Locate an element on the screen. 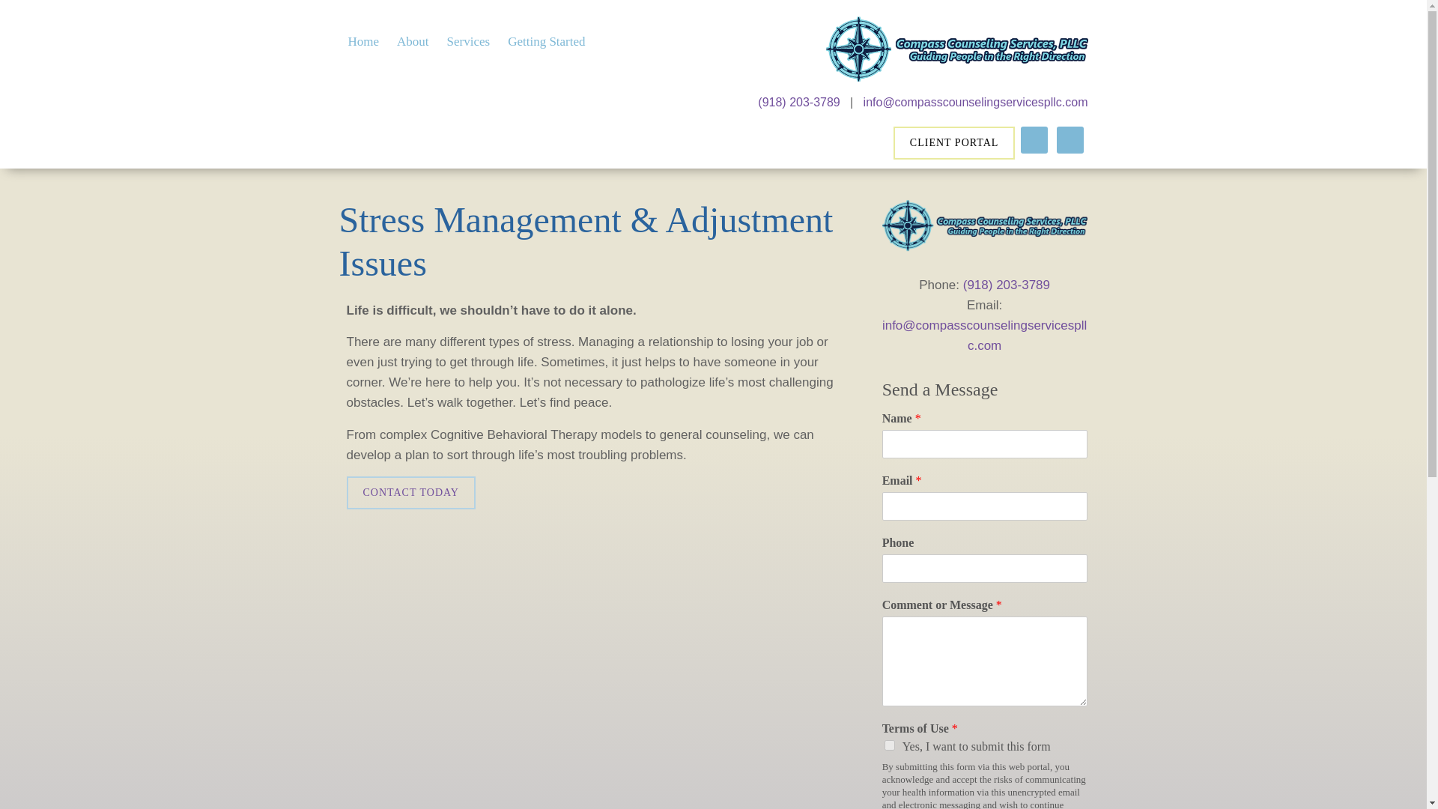 Image resolution: width=1438 pixels, height=809 pixels. Home is located at coordinates (362, 40).